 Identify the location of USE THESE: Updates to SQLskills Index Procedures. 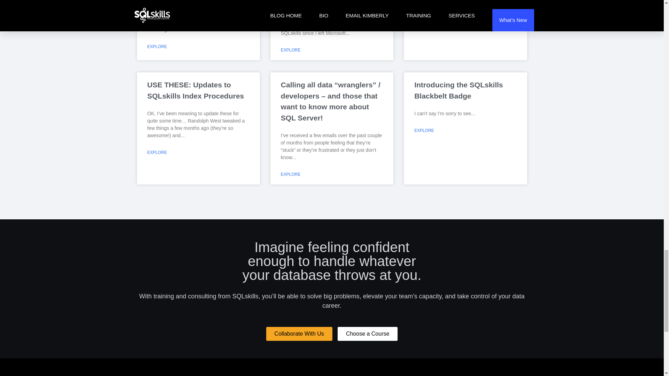
(195, 91).